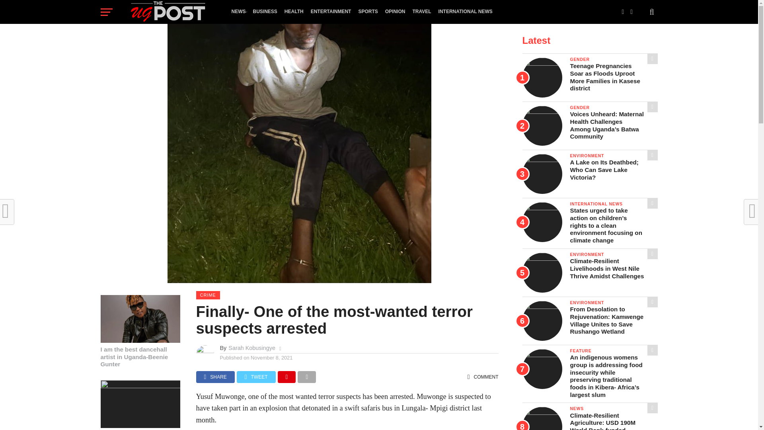  I want to click on OPINION, so click(395, 12).